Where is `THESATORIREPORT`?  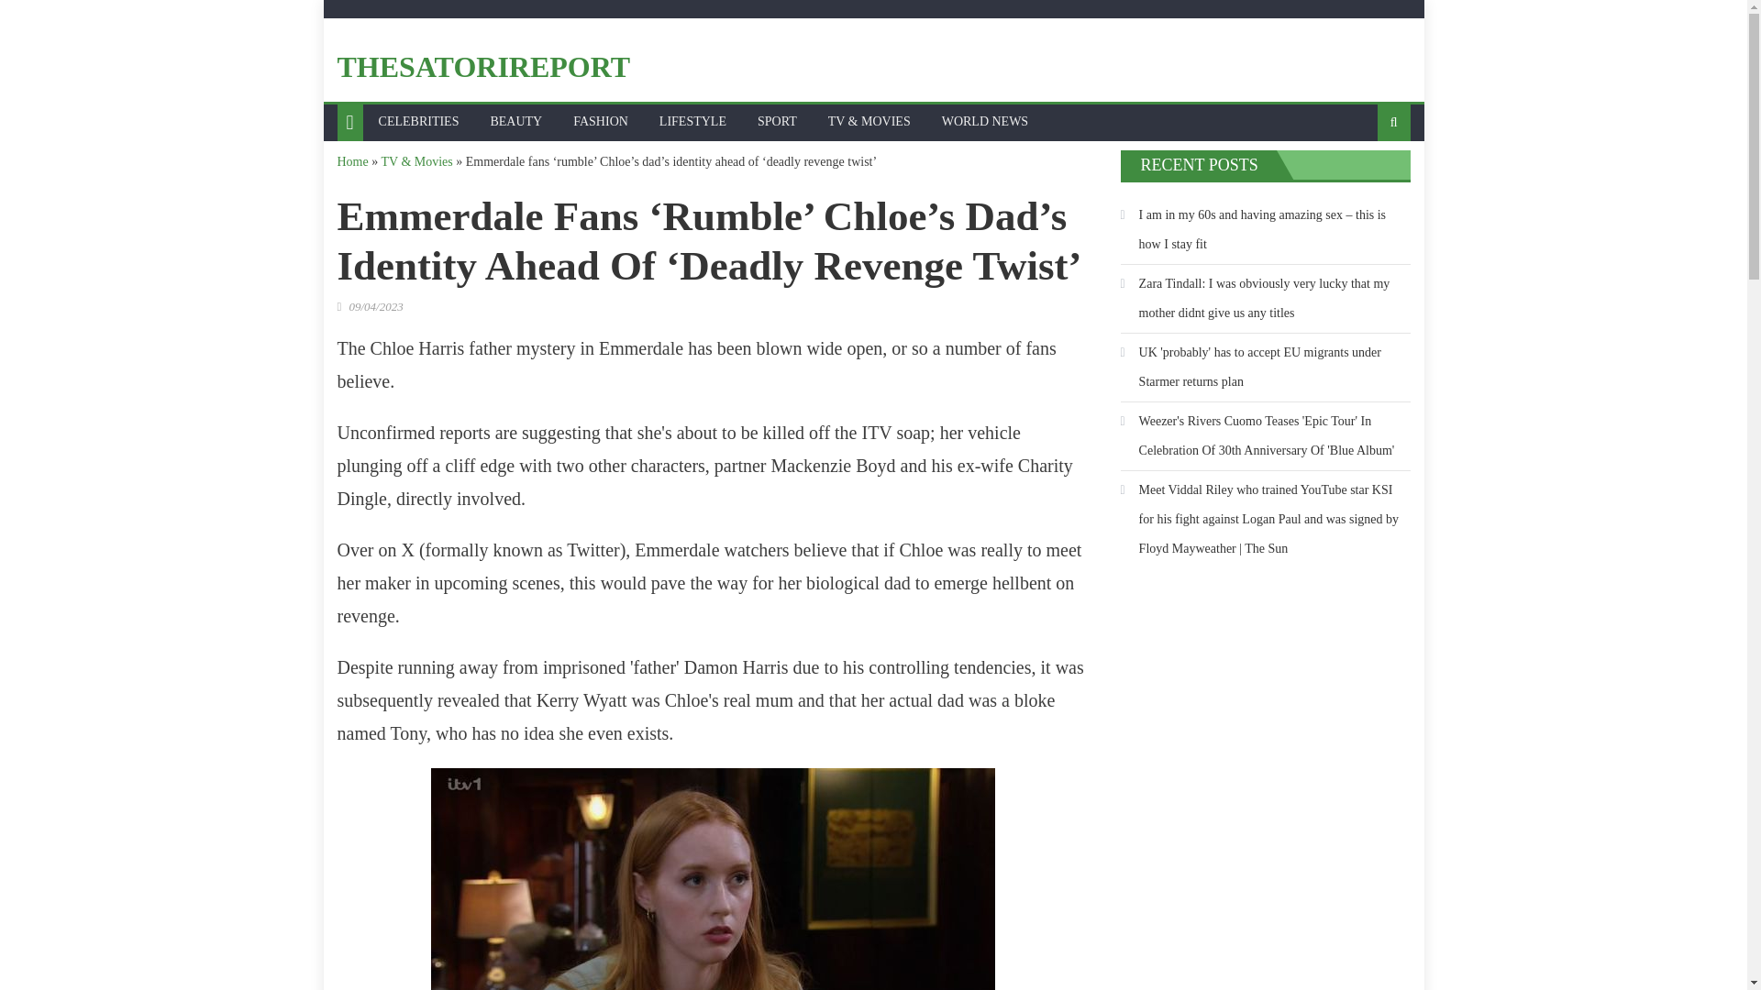 THESATORIREPORT is located at coordinates (484, 66).